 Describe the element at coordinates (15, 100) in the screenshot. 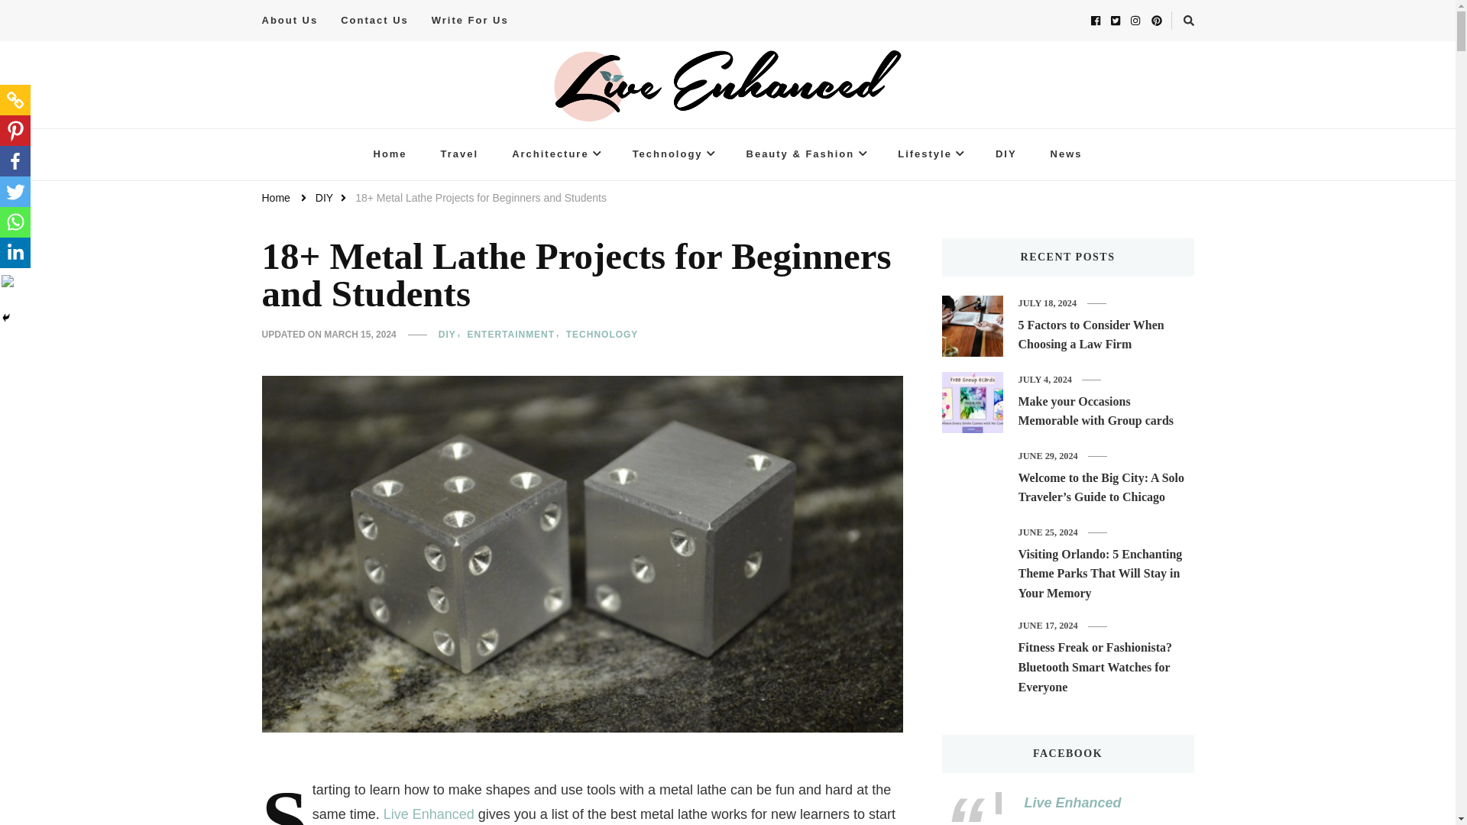

I see `Copy Link` at that location.